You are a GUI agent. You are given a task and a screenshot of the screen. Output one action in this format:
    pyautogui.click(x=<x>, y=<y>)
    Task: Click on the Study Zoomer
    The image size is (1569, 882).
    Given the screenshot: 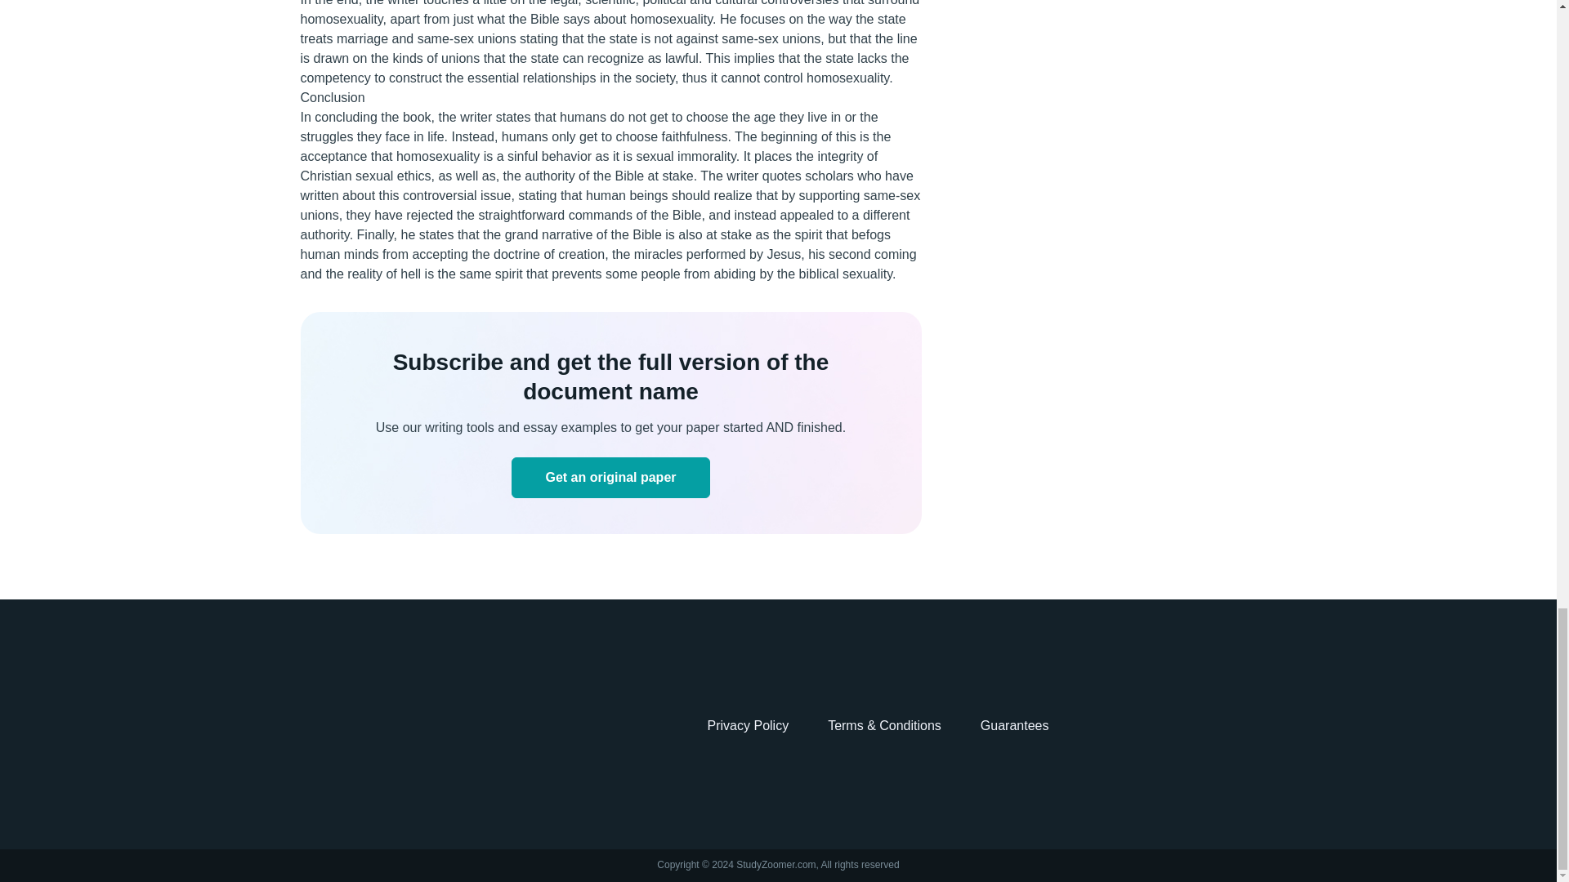 What is the action you would take?
    pyautogui.click(x=360, y=726)
    